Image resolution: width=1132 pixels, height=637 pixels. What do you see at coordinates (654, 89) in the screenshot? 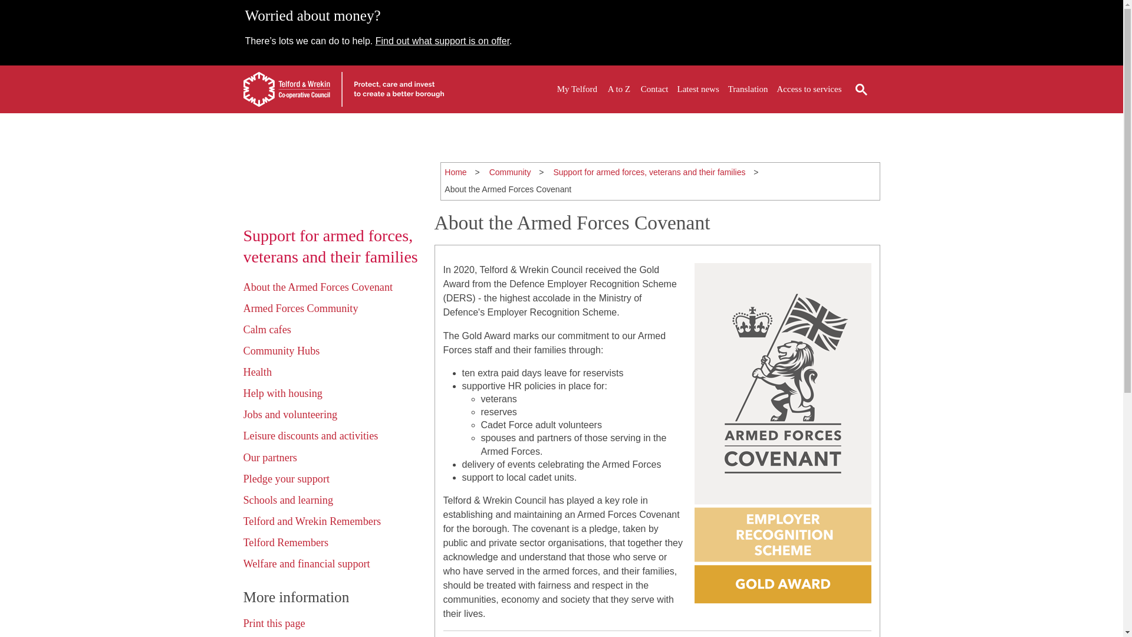
I see `Contact` at bounding box center [654, 89].